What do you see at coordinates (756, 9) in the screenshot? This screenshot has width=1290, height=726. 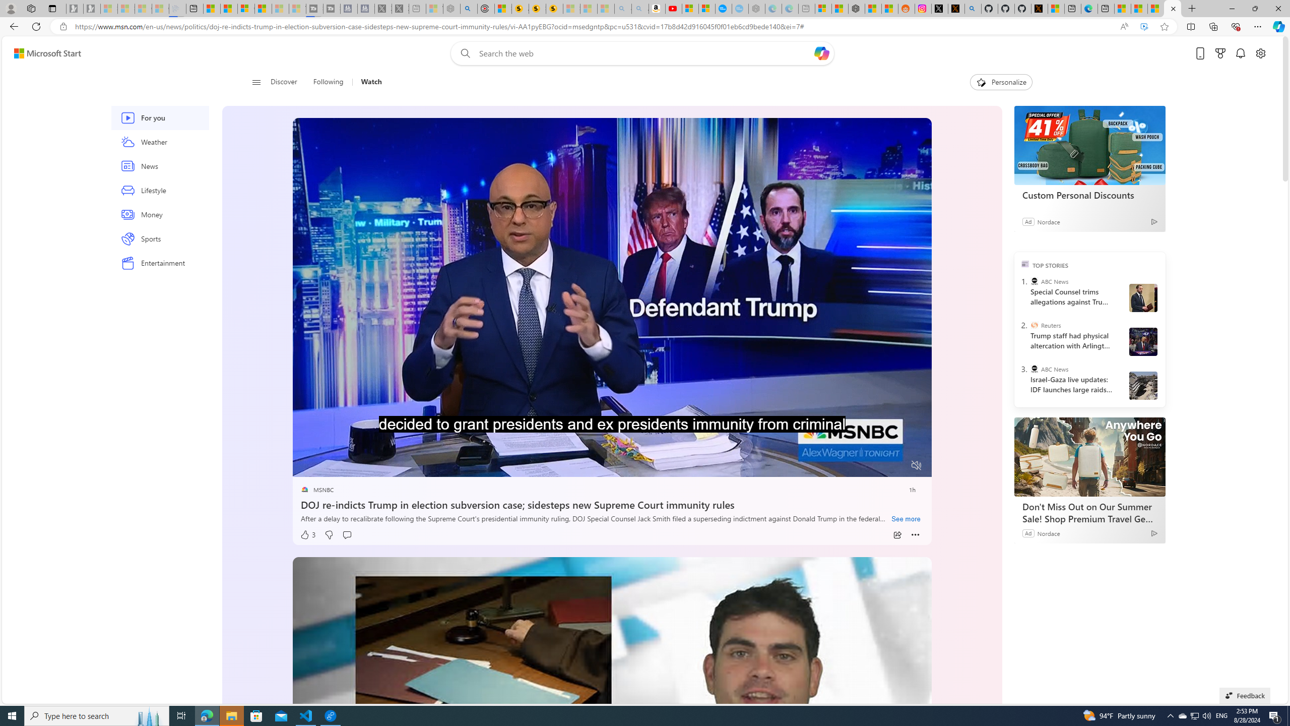 I see `Nordace - Nordace has arrived Hong Kong - Sleeping` at bounding box center [756, 9].